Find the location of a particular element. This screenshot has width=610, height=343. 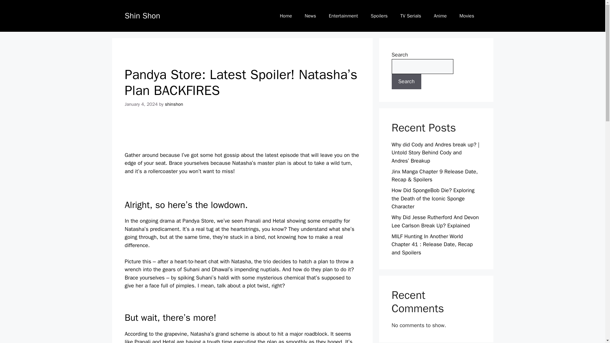

View all posts by shinshon is located at coordinates (174, 104).